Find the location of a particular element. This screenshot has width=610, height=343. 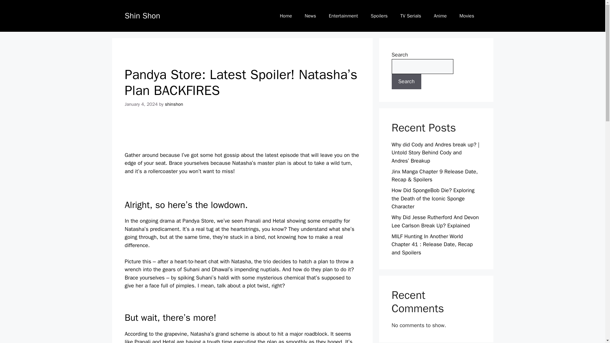

View all posts by shinshon is located at coordinates (174, 104).